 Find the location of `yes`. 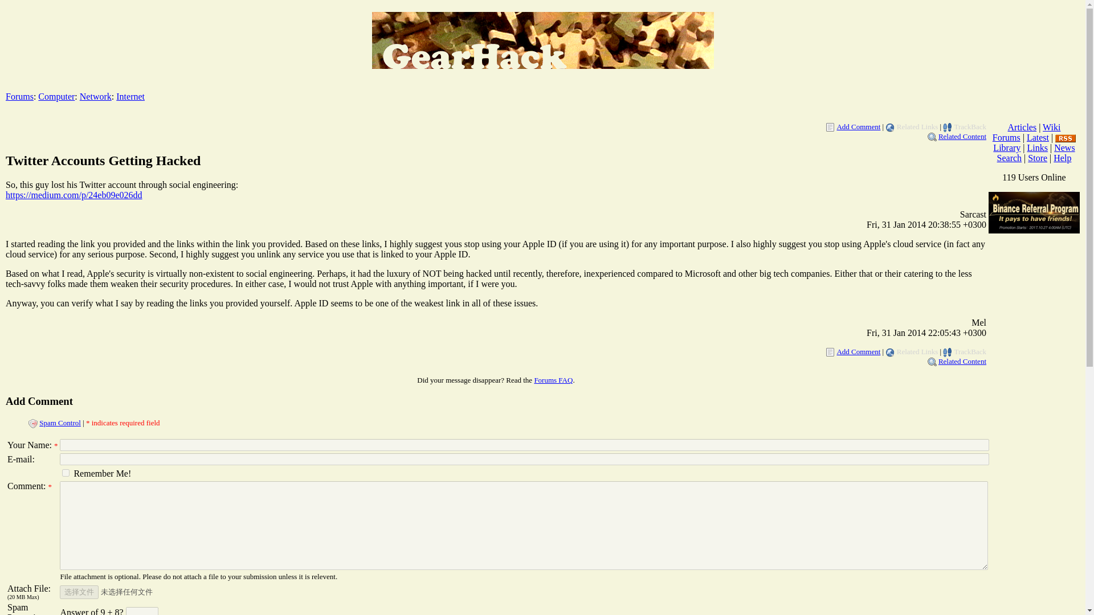

yes is located at coordinates (66, 473).